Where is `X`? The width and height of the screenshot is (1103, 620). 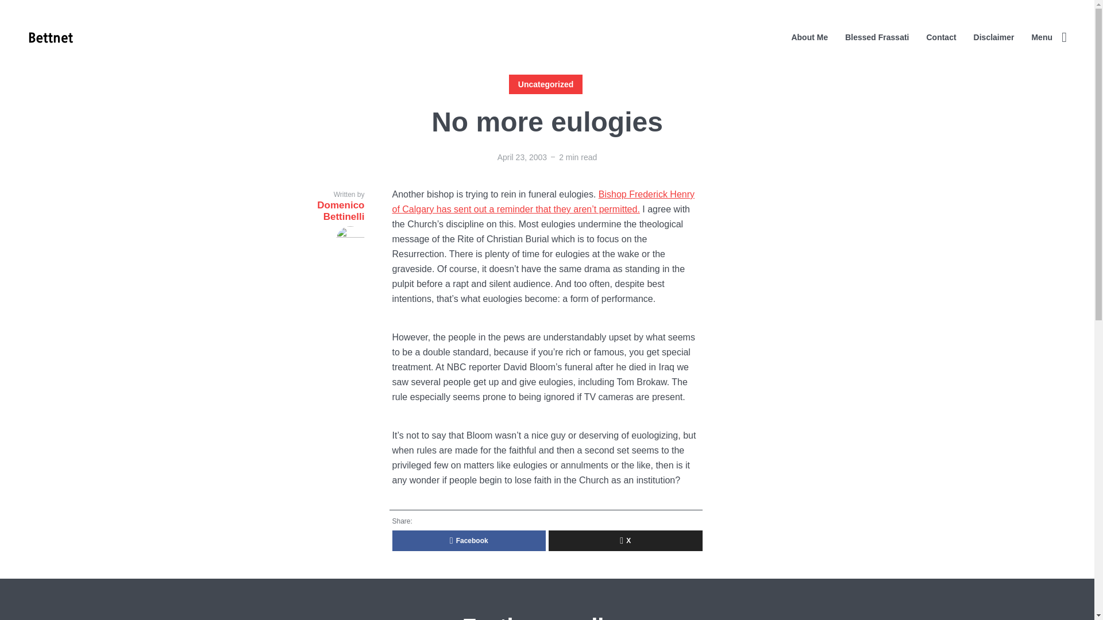
X is located at coordinates (625, 541).